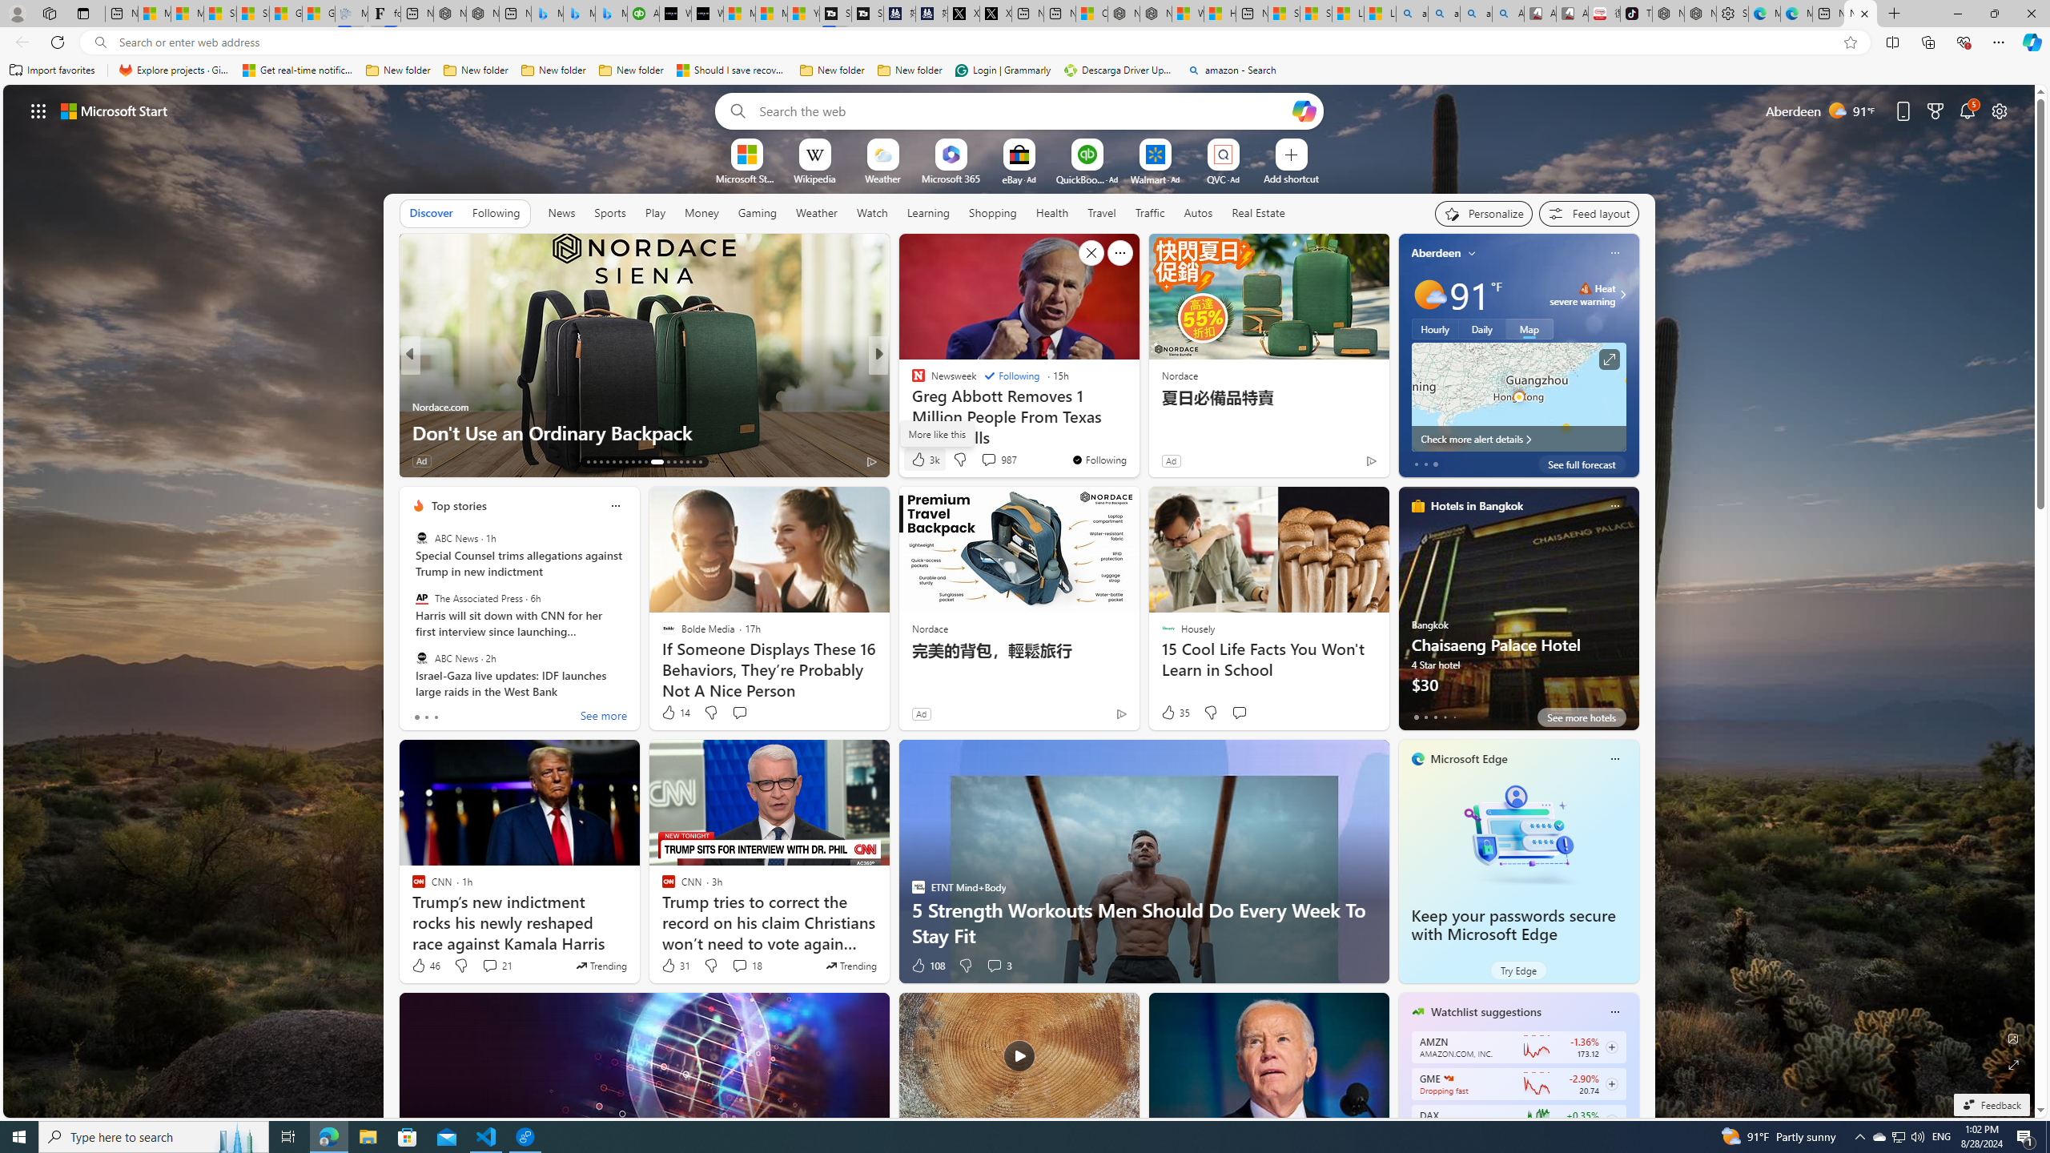 The image size is (2050, 1153). What do you see at coordinates (1003, 70) in the screenshot?
I see `Login | Grammarly` at bounding box center [1003, 70].